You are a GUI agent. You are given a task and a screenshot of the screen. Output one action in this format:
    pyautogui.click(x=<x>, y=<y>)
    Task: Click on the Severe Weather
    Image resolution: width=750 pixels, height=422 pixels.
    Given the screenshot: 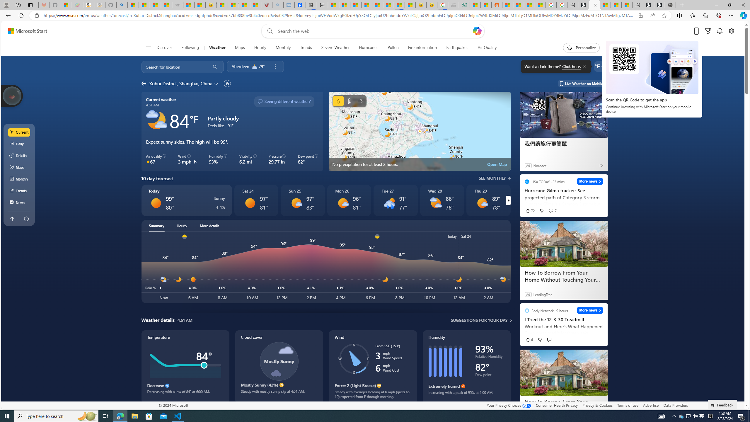 What is the action you would take?
    pyautogui.click(x=335, y=48)
    